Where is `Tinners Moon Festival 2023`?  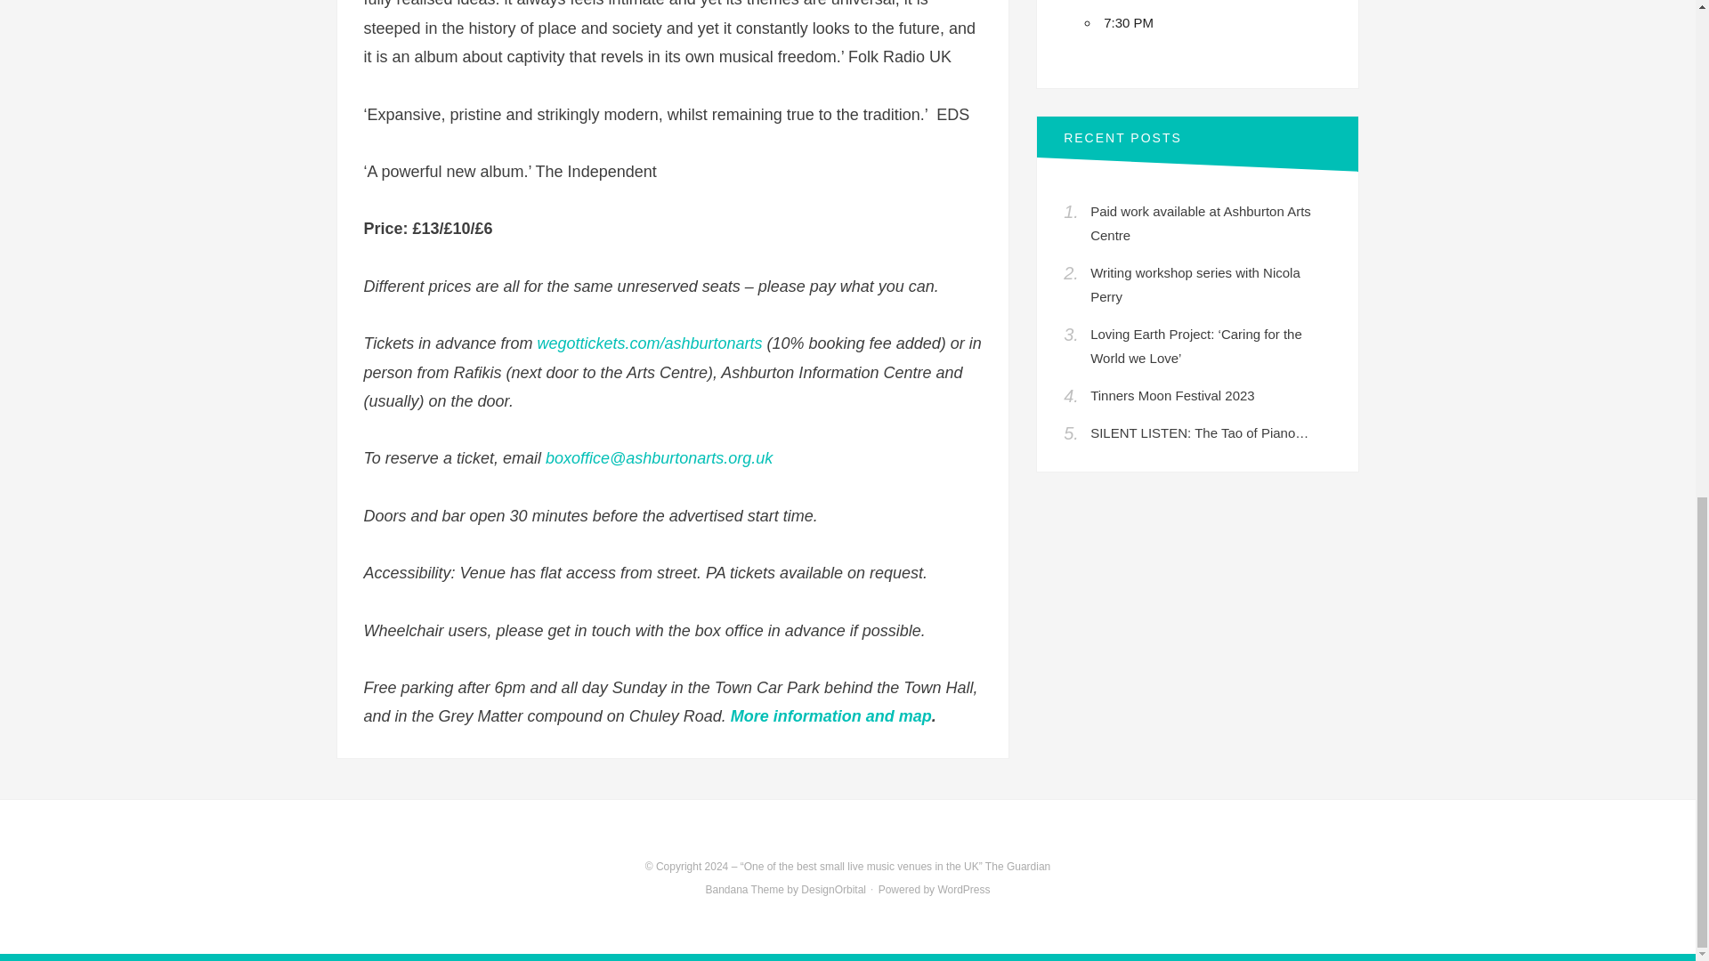 Tinners Moon Festival 2023 is located at coordinates (1171, 395).